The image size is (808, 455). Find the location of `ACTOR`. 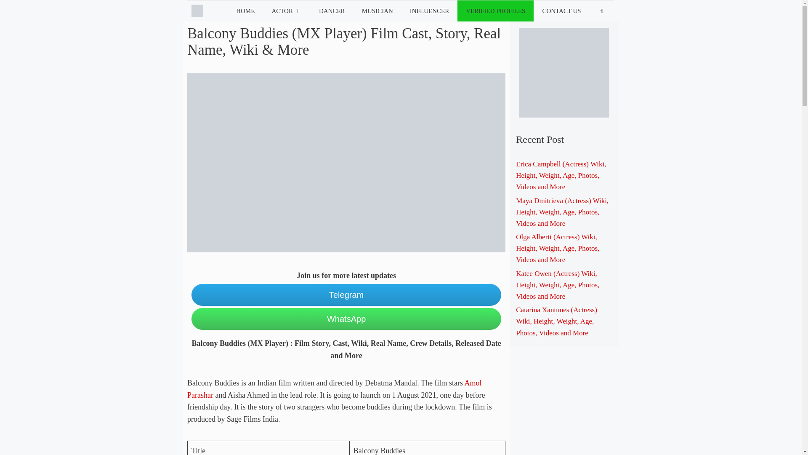

ACTOR is located at coordinates (287, 11).